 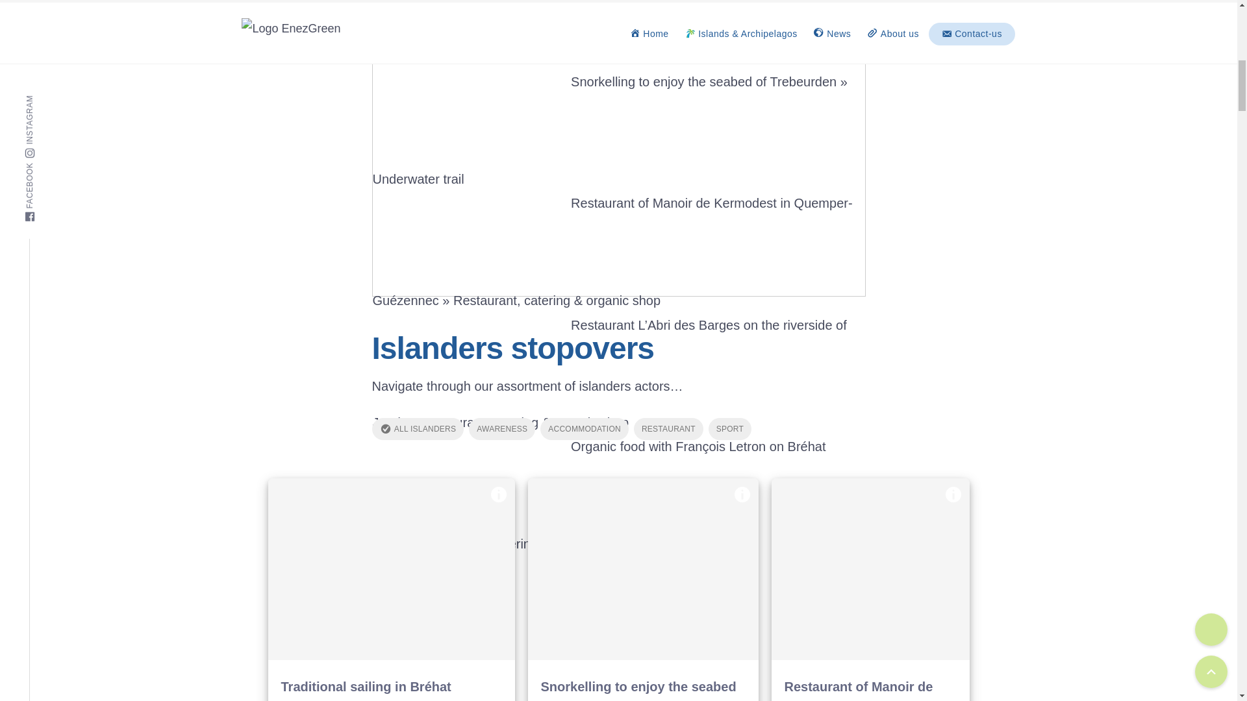 What do you see at coordinates (584, 428) in the screenshot?
I see `ACCOMMODATION` at bounding box center [584, 428].